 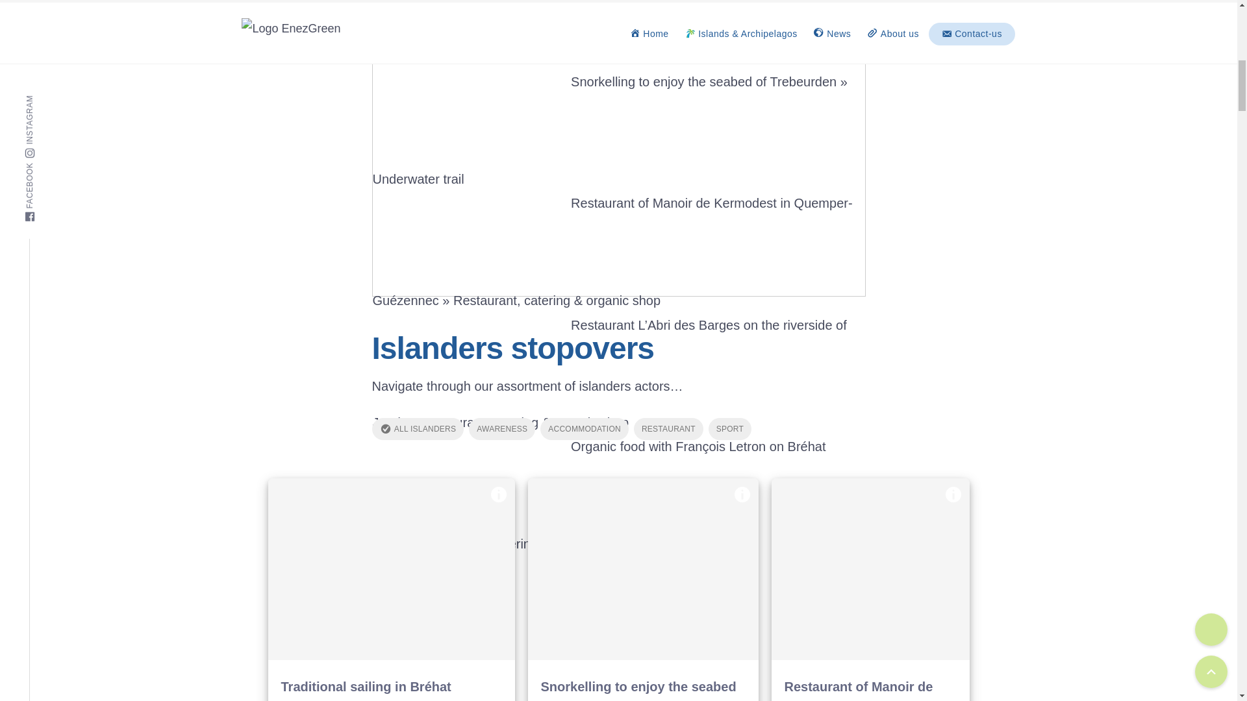 What do you see at coordinates (584, 428) in the screenshot?
I see `ACCOMMODATION` at bounding box center [584, 428].